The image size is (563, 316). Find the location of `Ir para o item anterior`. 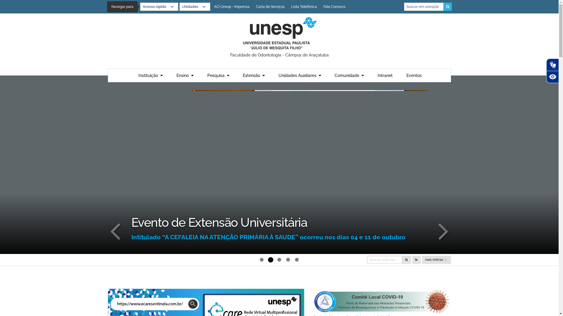

Ir para o item anterior is located at coordinates (115, 231).